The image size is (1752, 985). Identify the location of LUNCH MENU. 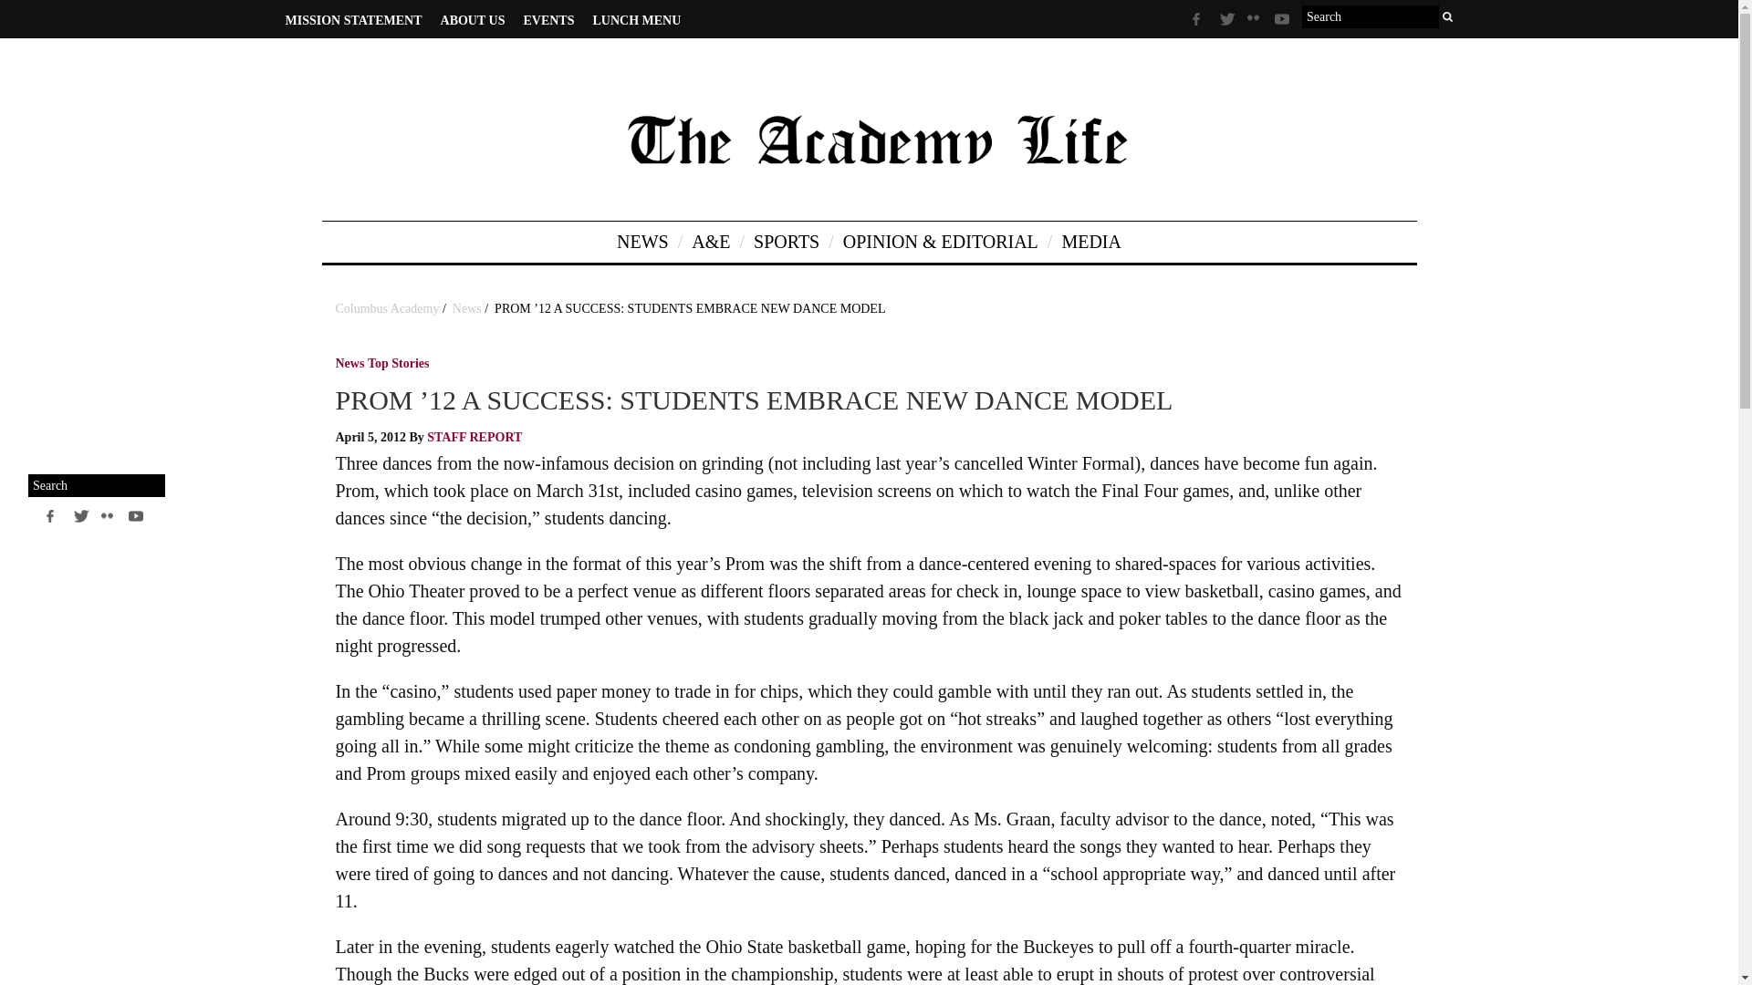
(636, 20).